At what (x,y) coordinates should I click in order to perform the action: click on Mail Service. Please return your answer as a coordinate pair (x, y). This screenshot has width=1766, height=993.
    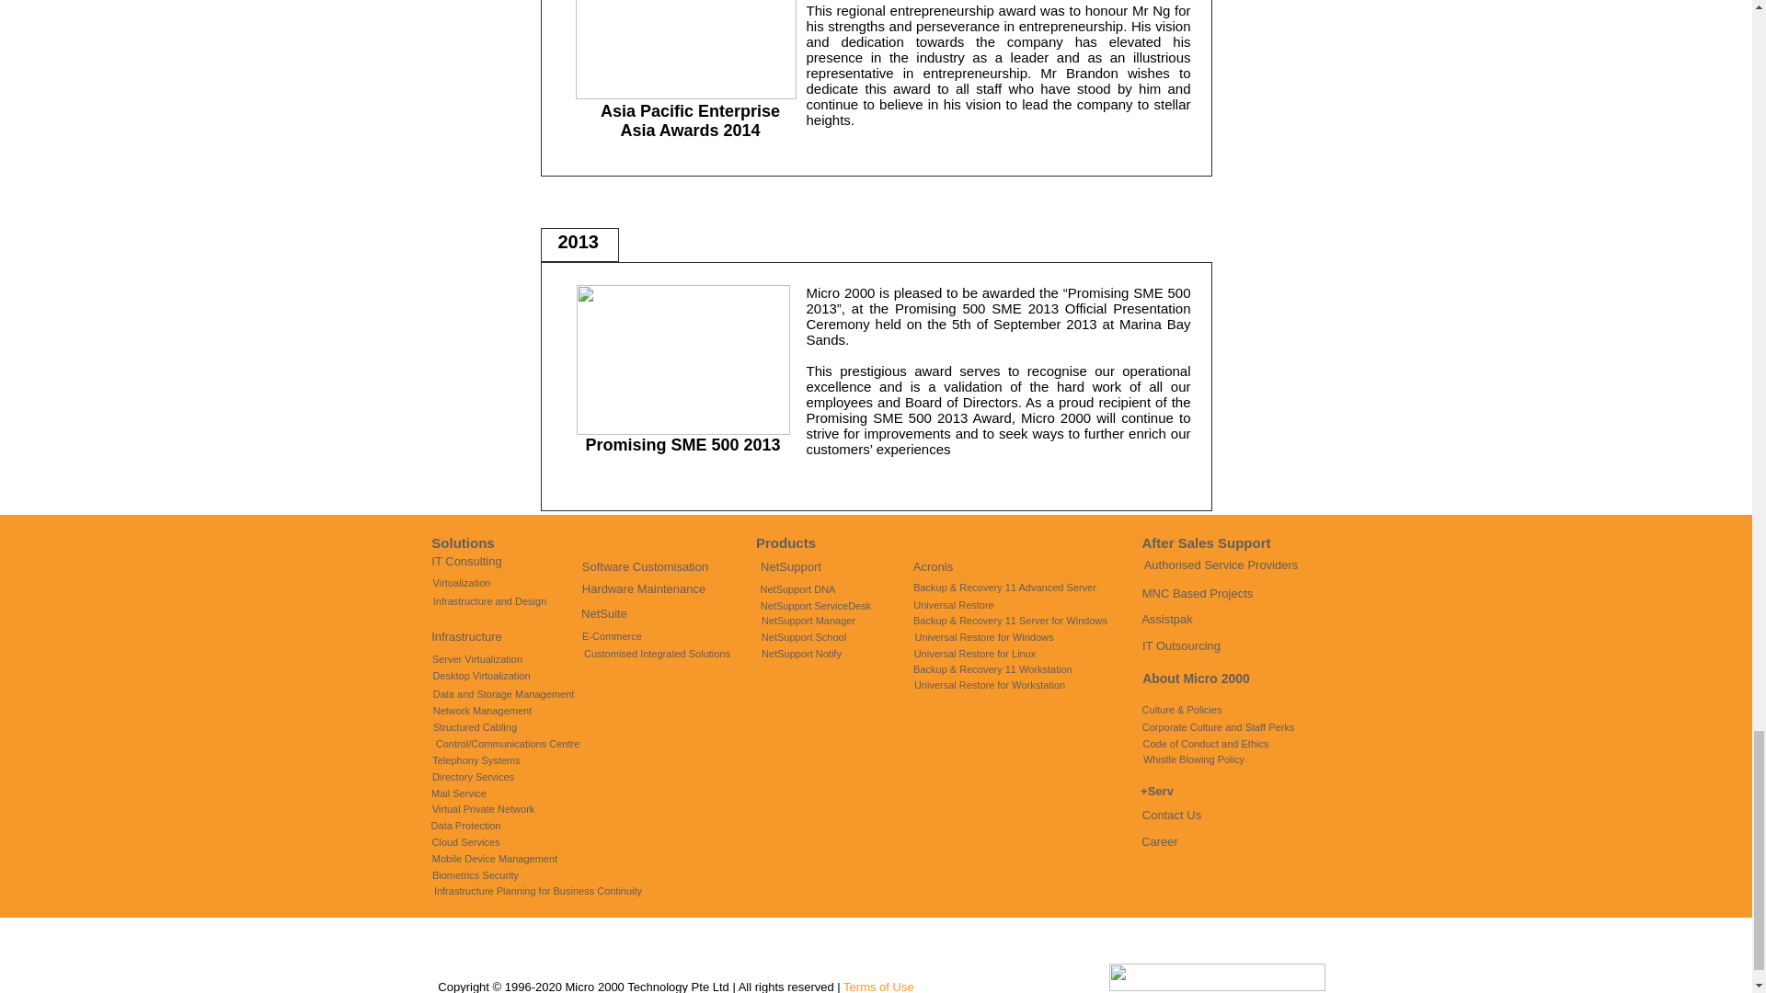
    Looking at the image, I should click on (458, 793).